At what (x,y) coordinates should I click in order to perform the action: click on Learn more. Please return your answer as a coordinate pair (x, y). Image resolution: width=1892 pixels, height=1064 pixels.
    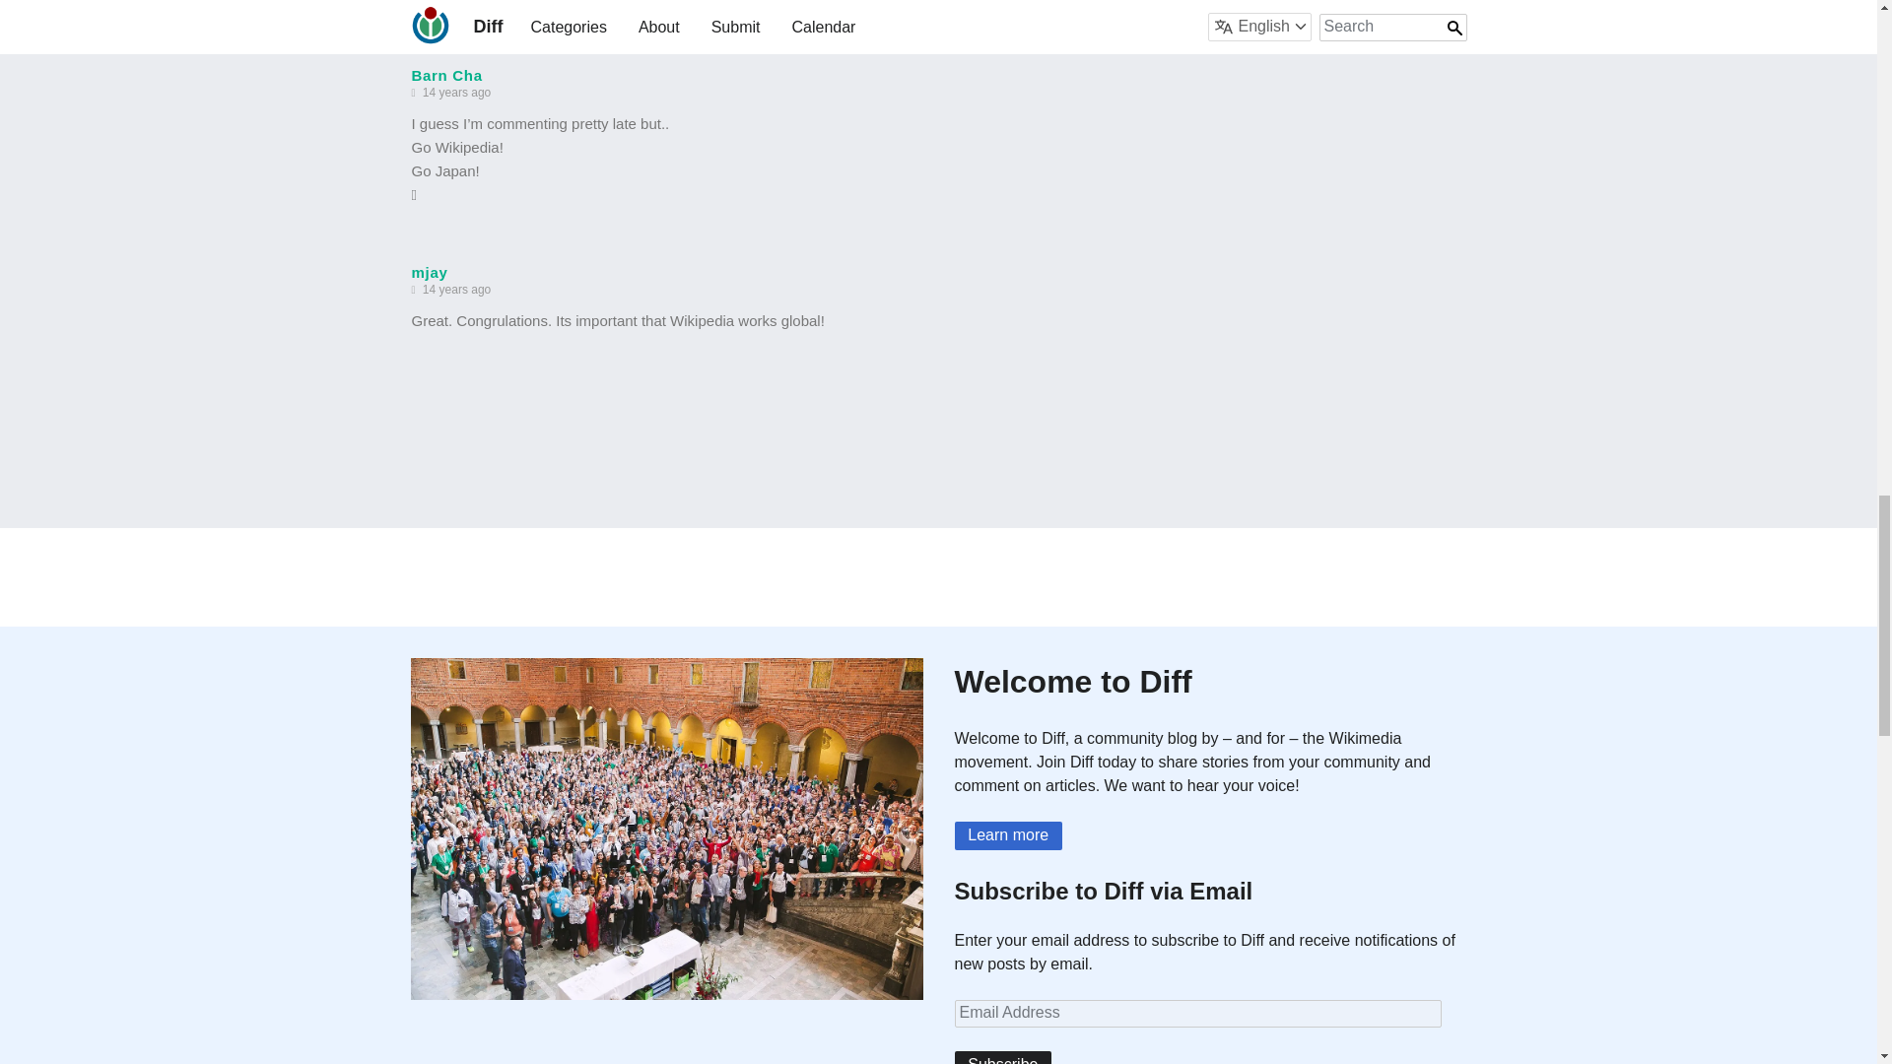
    Looking at the image, I should click on (1007, 835).